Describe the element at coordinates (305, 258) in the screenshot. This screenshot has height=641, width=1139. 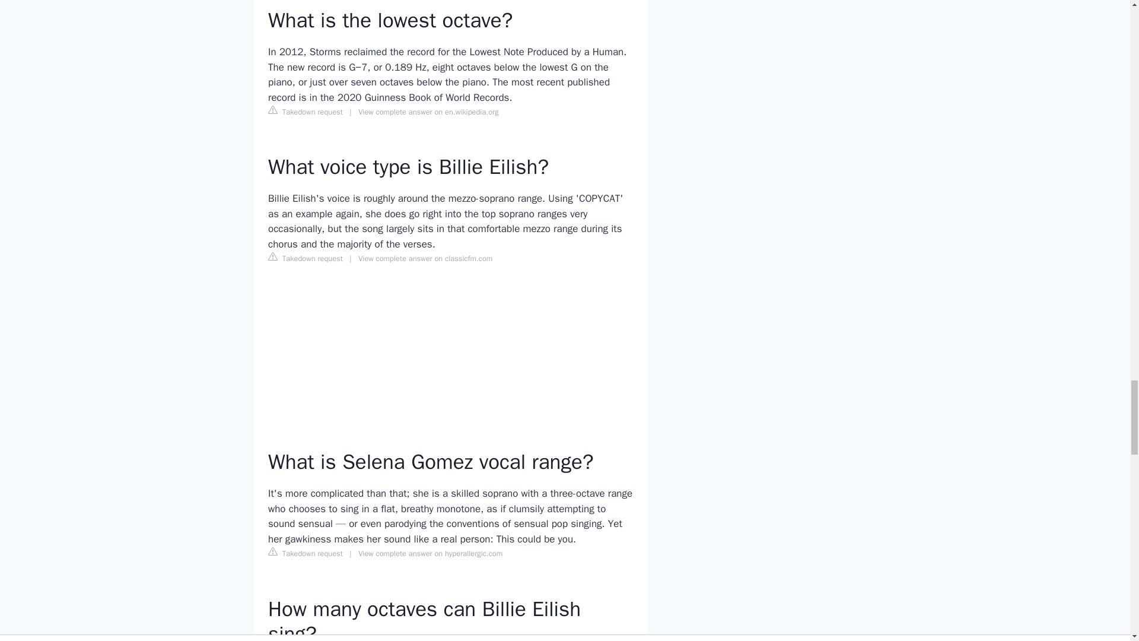
I see `Takedown request` at that location.